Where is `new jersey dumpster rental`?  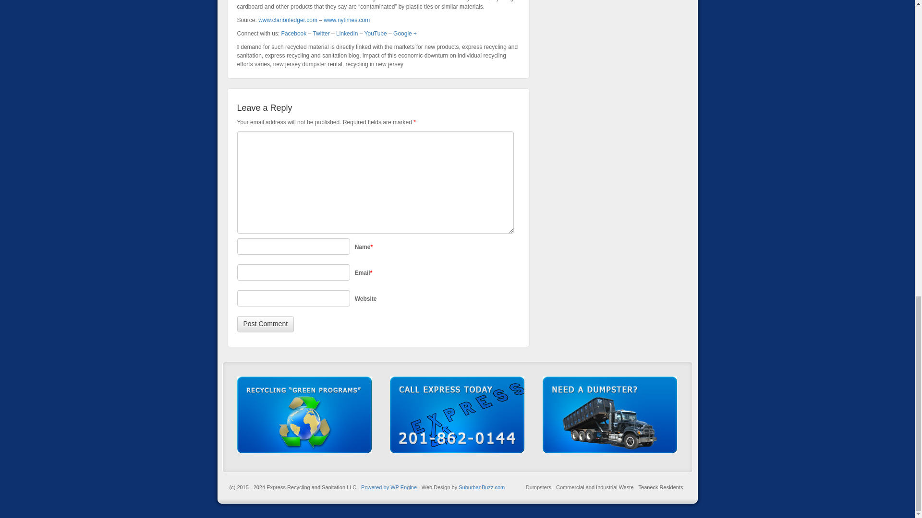 new jersey dumpster rental is located at coordinates (307, 64).